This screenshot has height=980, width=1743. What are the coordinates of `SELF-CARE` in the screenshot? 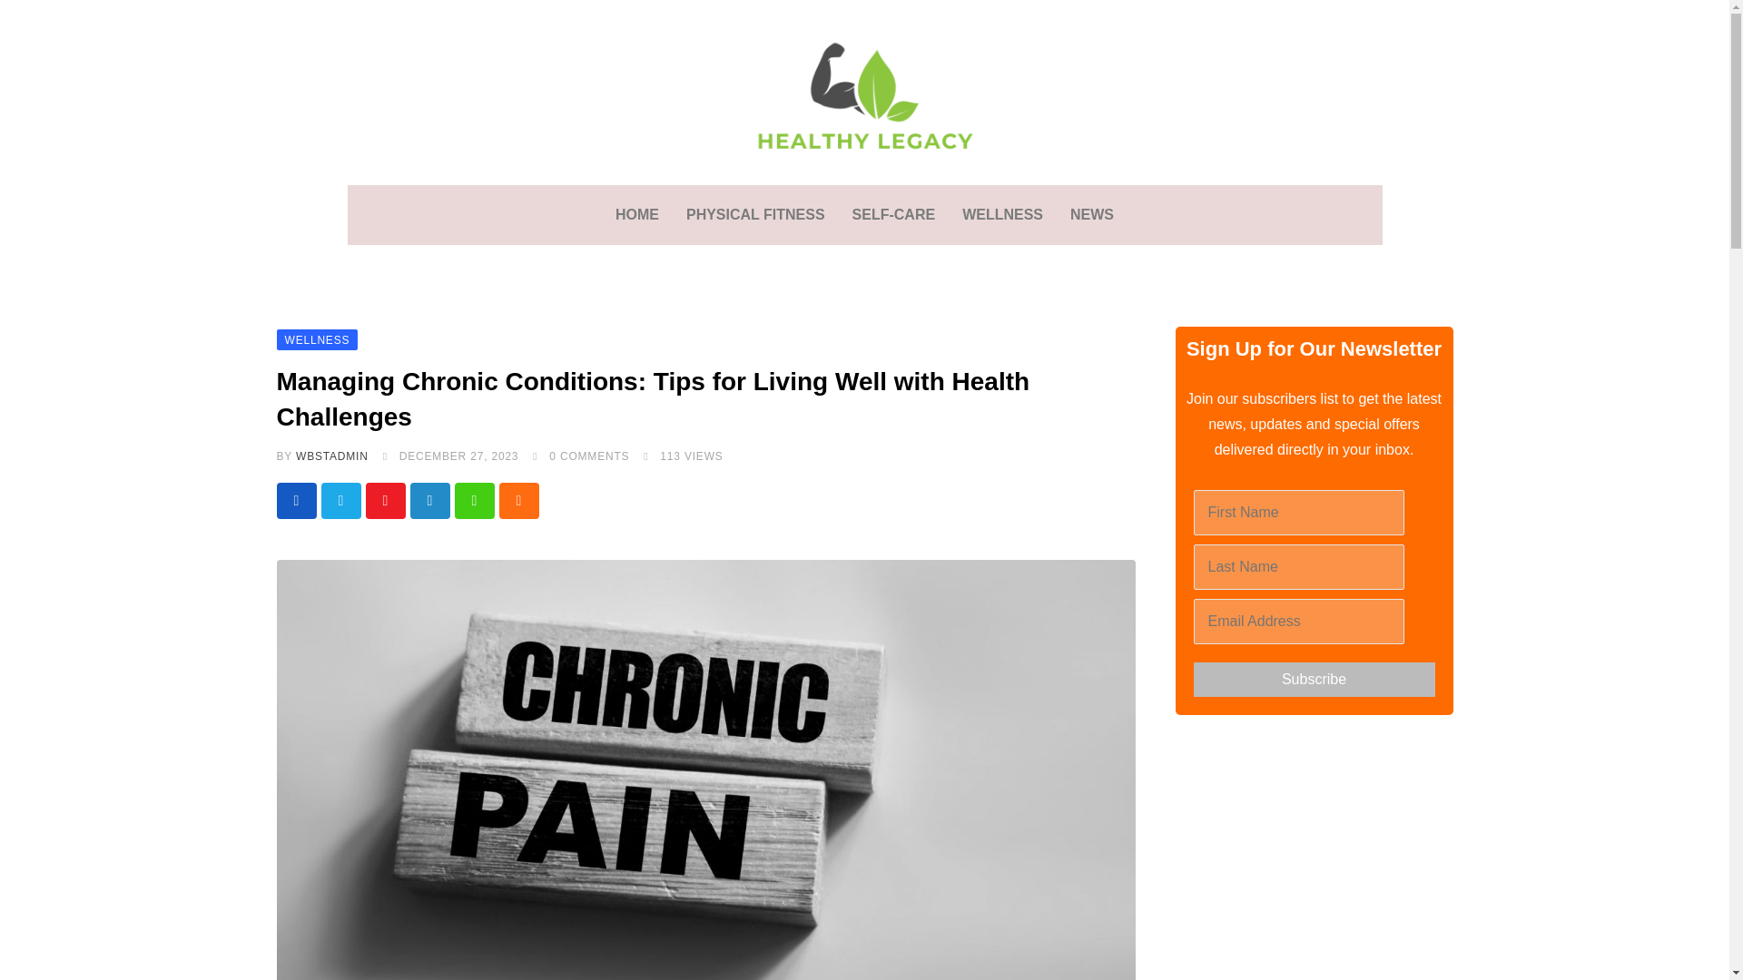 It's located at (893, 214).